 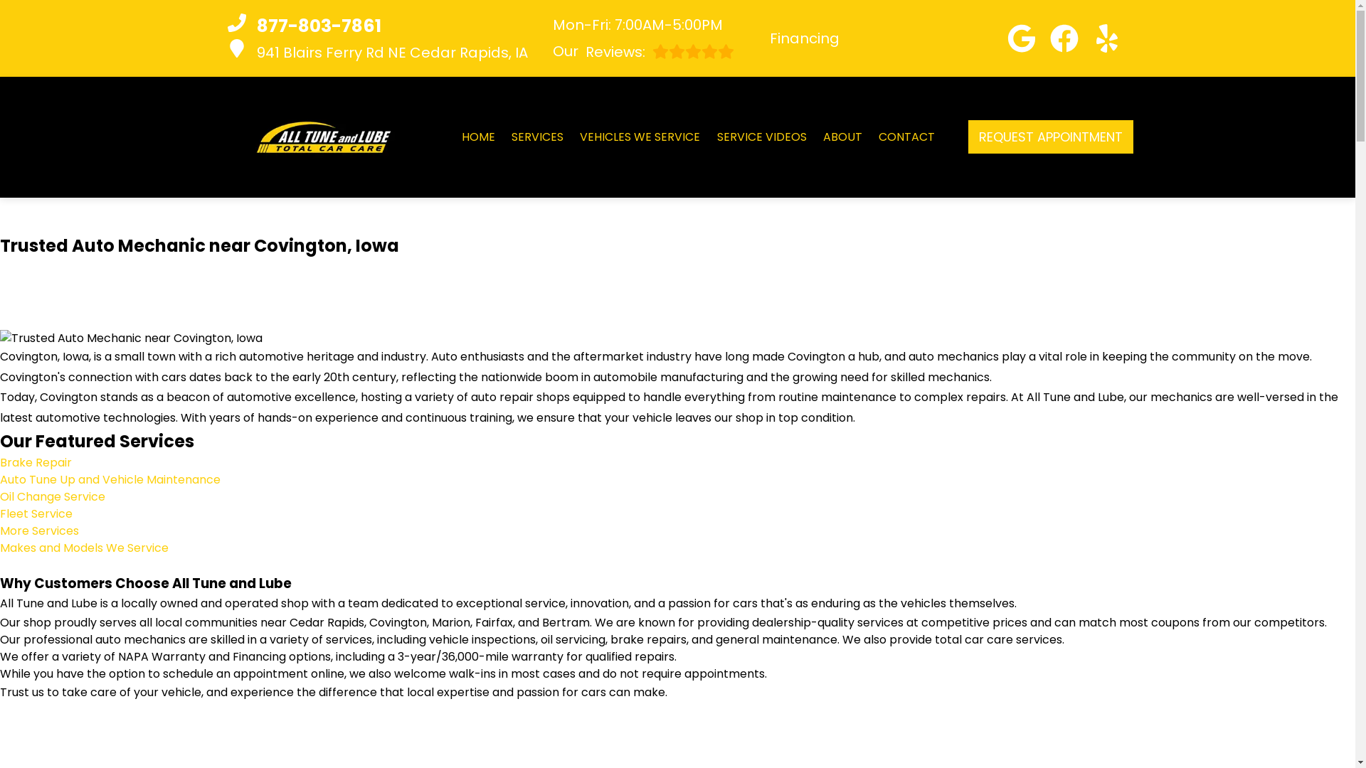 What do you see at coordinates (323, 137) in the screenshot?
I see `All Tune and Lube Total Car Care` at bounding box center [323, 137].